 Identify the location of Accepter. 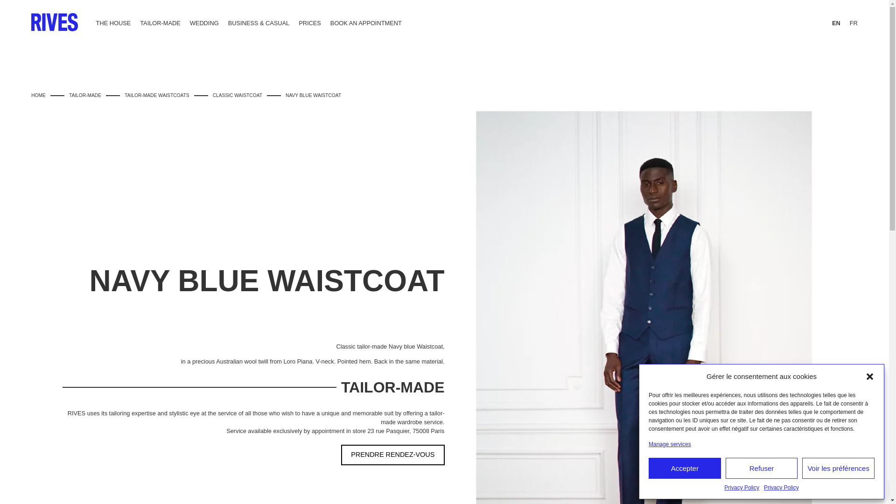
(685, 468).